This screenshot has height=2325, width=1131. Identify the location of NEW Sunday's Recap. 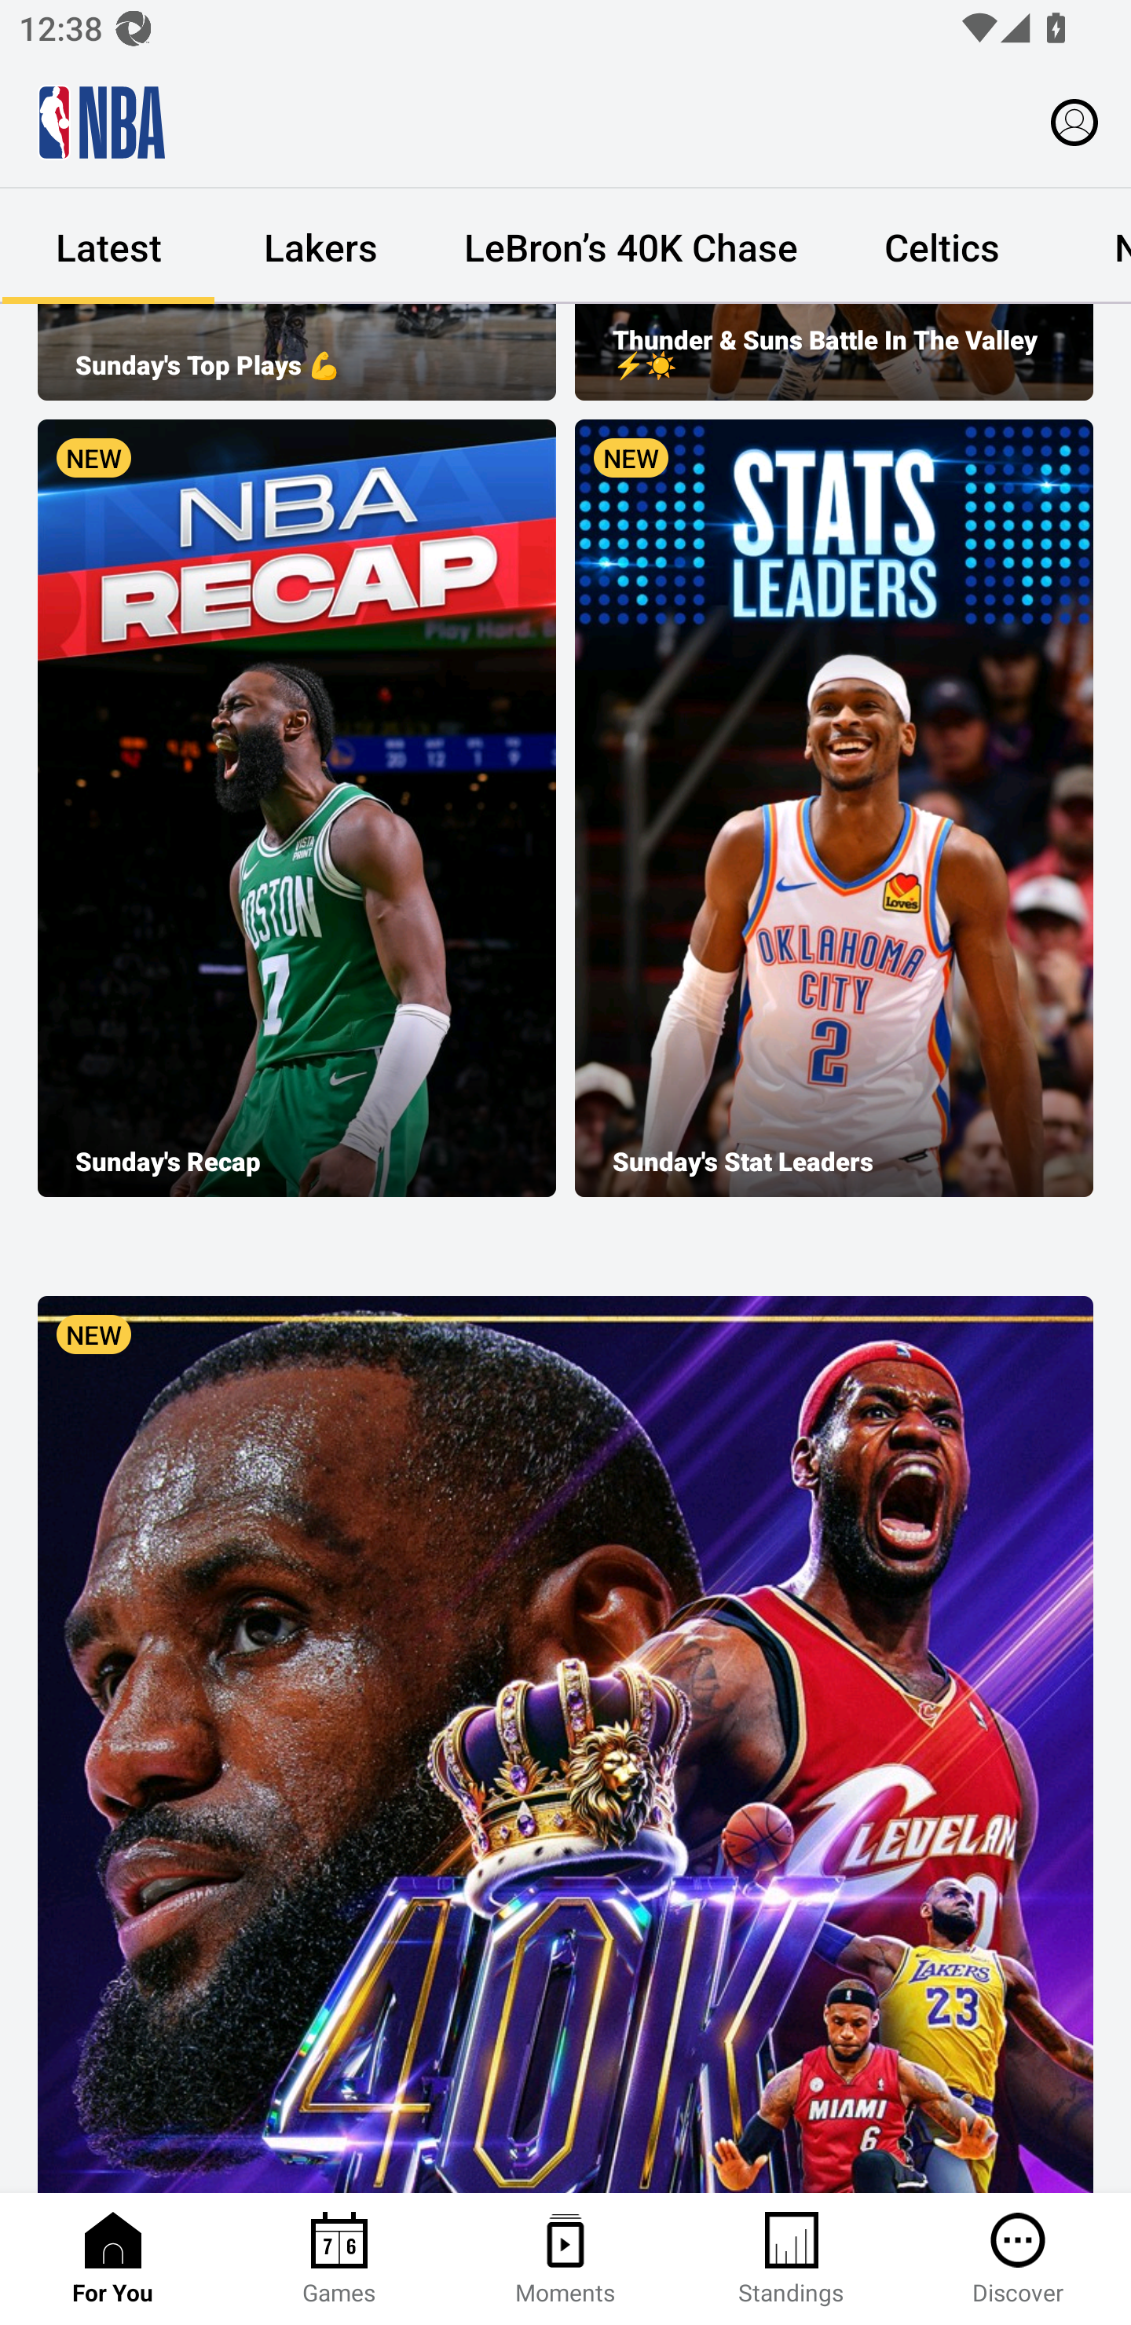
(297, 807).